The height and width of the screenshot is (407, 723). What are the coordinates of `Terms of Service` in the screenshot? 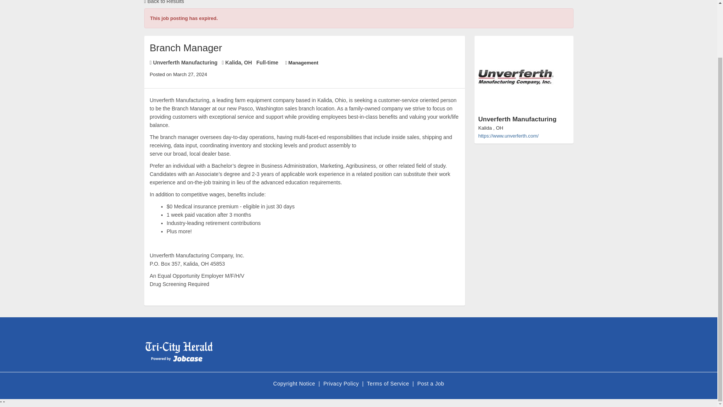 It's located at (389, 384).